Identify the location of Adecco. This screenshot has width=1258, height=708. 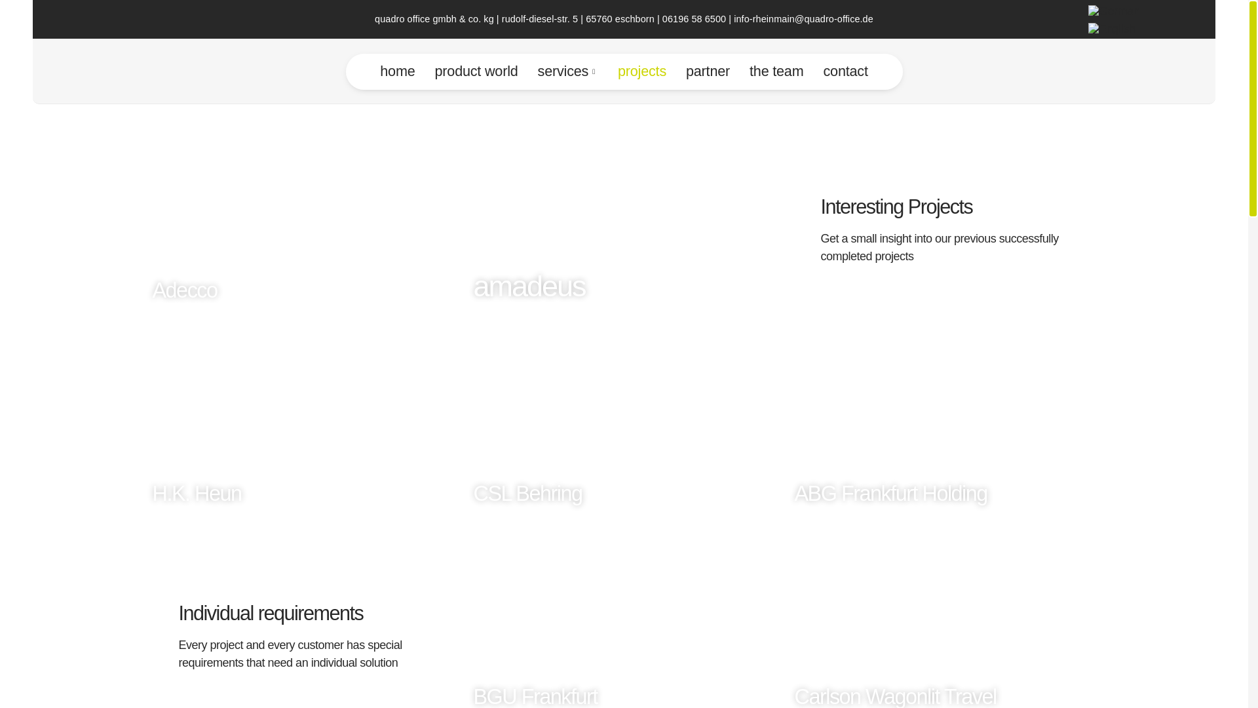
(303, 208).